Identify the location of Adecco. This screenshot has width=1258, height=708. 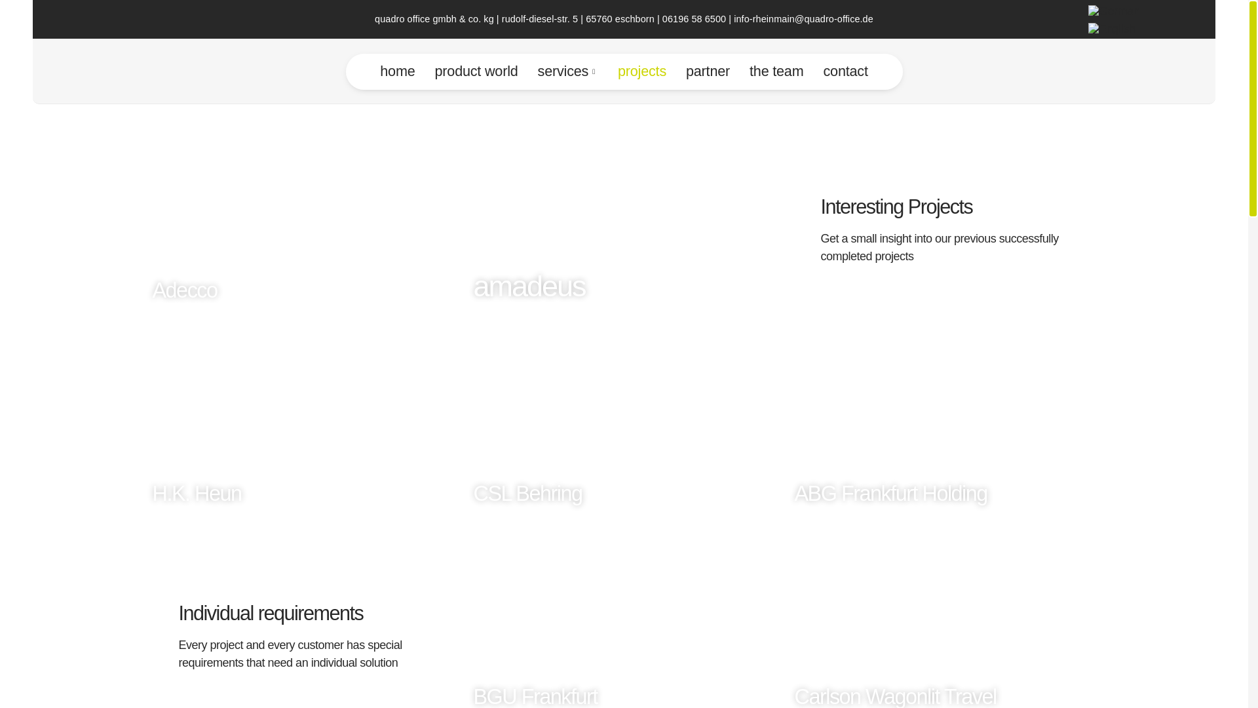
(303, 208).